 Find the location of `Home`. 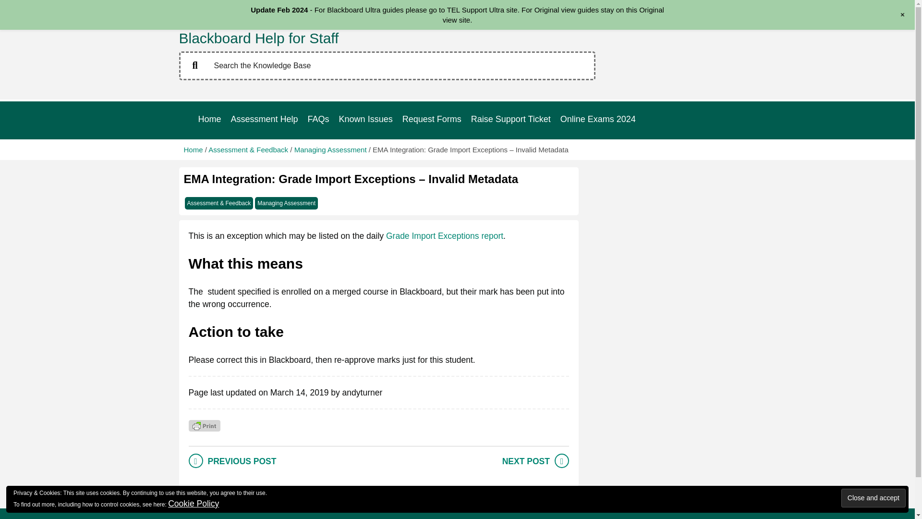

Home is located at coordinates (209, 119).